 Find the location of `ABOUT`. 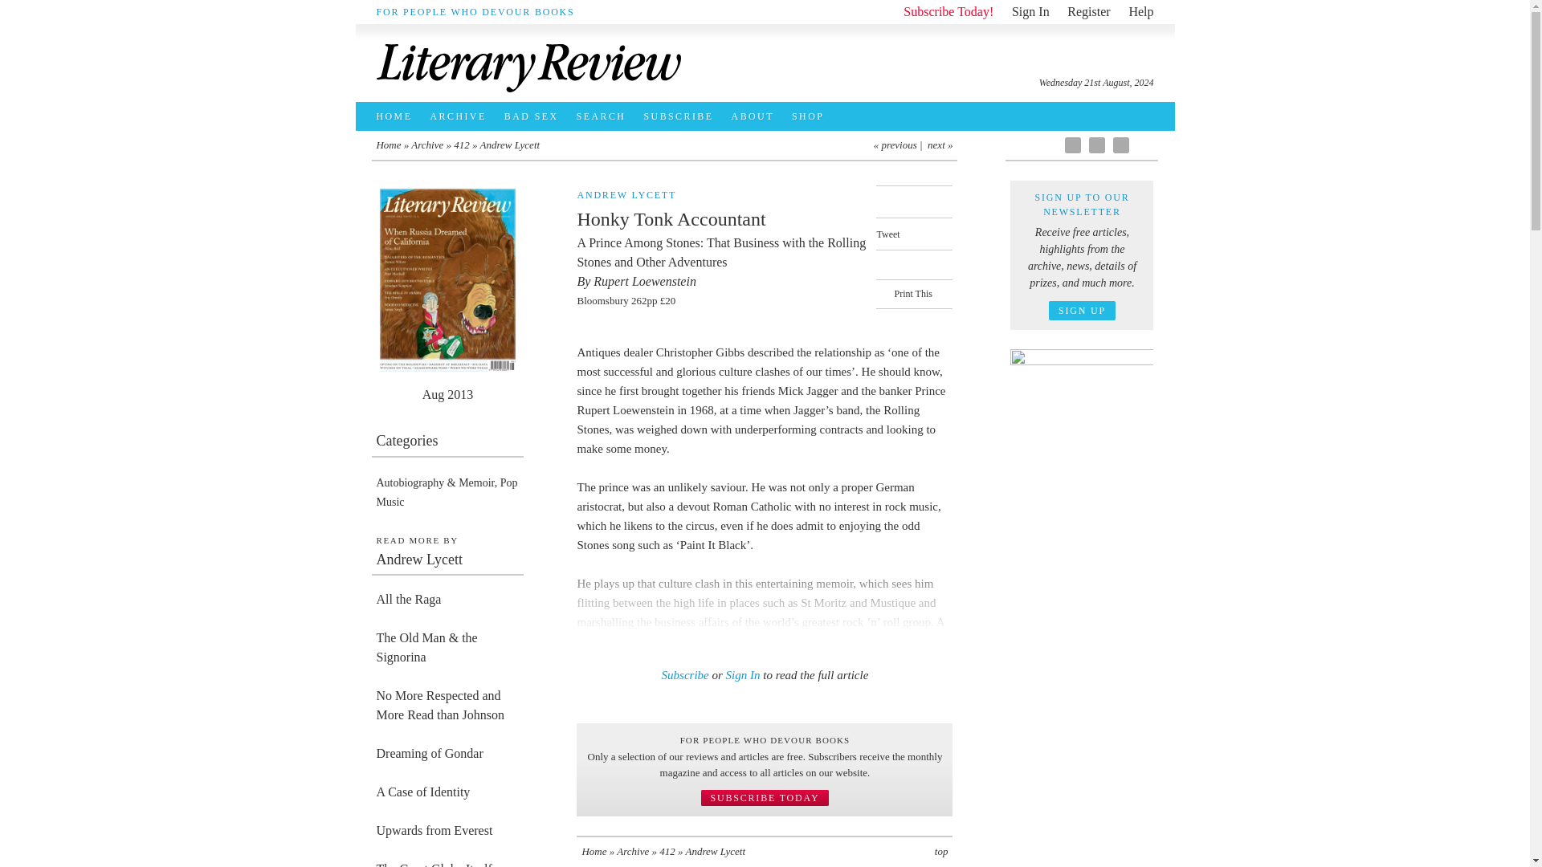

ABOUT is located at coordinates (757, 116).